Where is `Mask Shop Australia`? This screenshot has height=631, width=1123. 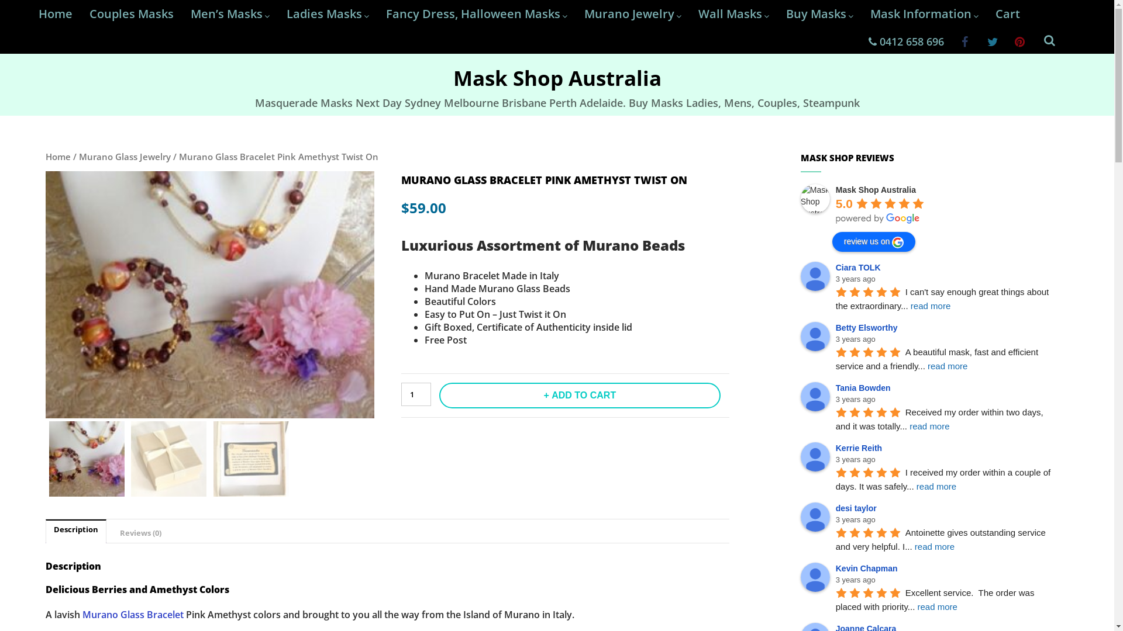
Mask Shop Australia is located at coordinates (876, 190).